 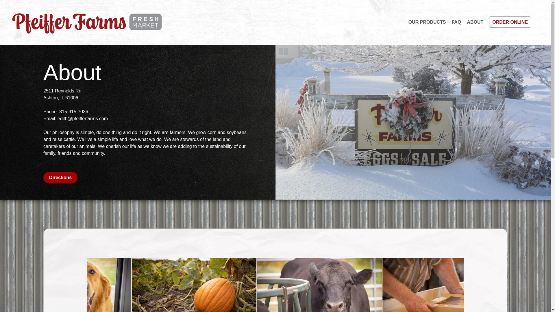 I want to click on OUR PRODUCTS, so click(x=427, y=22).